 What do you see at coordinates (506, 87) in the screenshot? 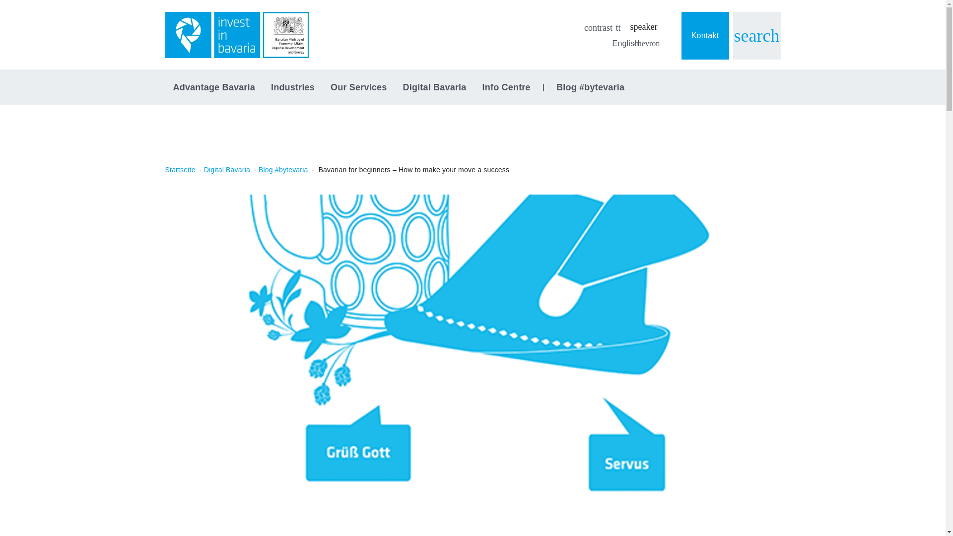
I see `Info Centre` at bounding box center [506, 87].